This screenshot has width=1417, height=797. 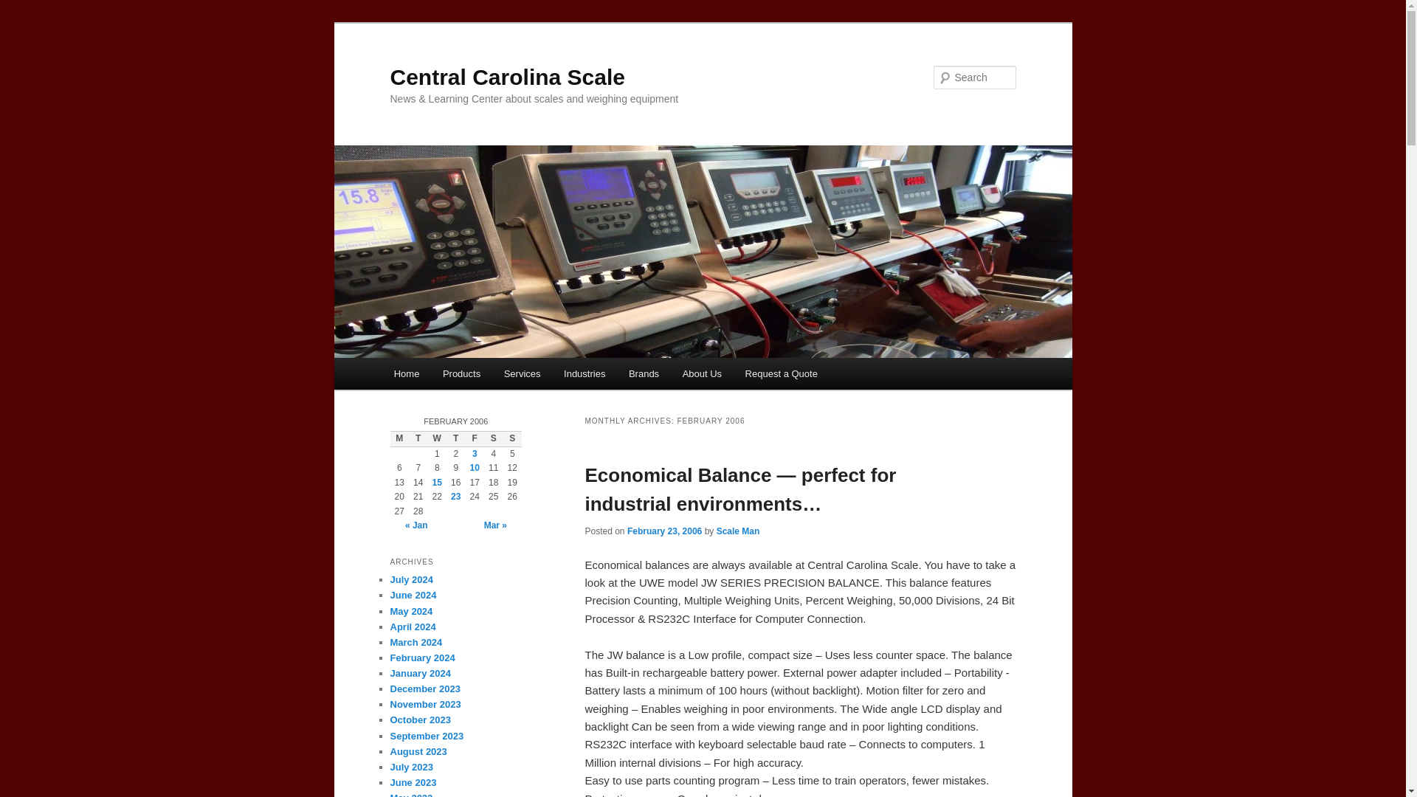 I want to click on Scale Man, so click(x=738, y=531).